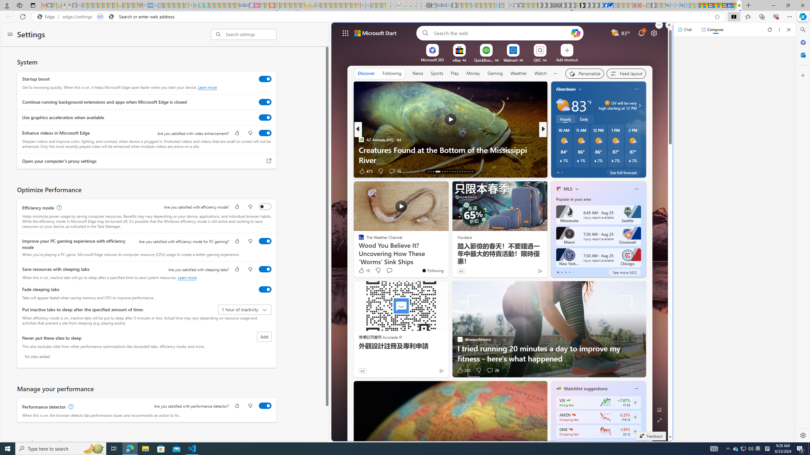 This screenshot has width=810, height=455. What do you see at coordinates (375, 33) in the screenshot?
I see `Microsoft start` at bounding box center [375, 33].